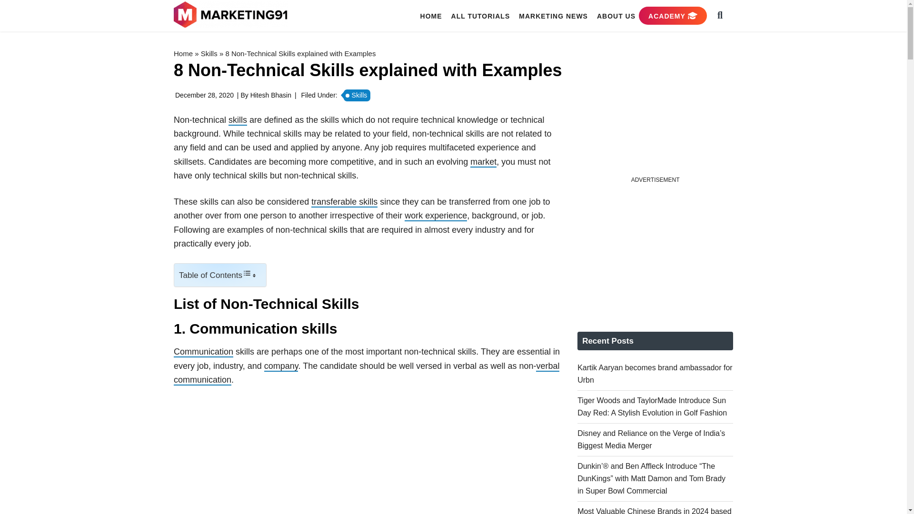 The height and width of the screenshot is (514, 914). Describe the element at coordinates (481, 16) in the screenshot. I see `ALL TUTORIALS` at that location.